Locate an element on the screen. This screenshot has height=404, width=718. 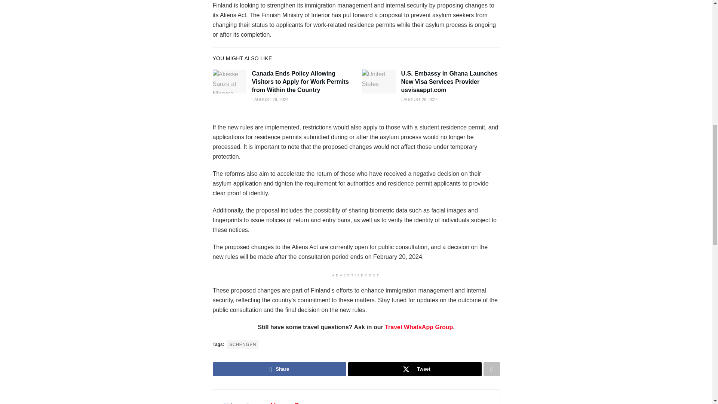
SCHENGEN is located at coordinates (242, 345).